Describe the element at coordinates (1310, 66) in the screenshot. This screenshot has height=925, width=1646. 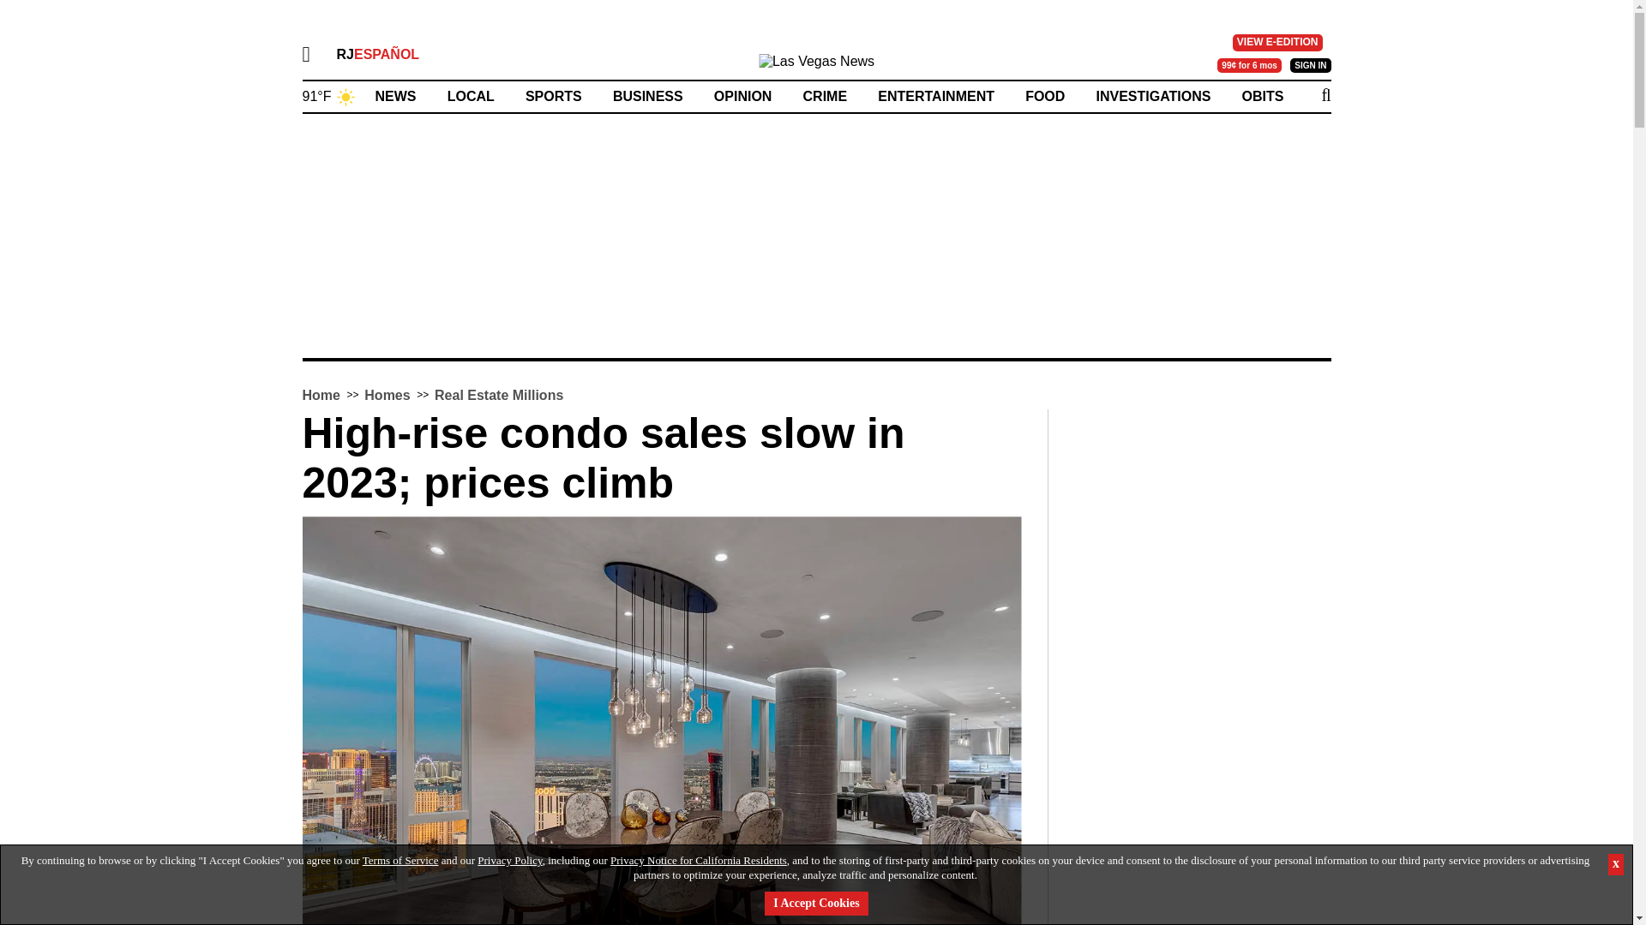
I see `SIGN IN` at that location.